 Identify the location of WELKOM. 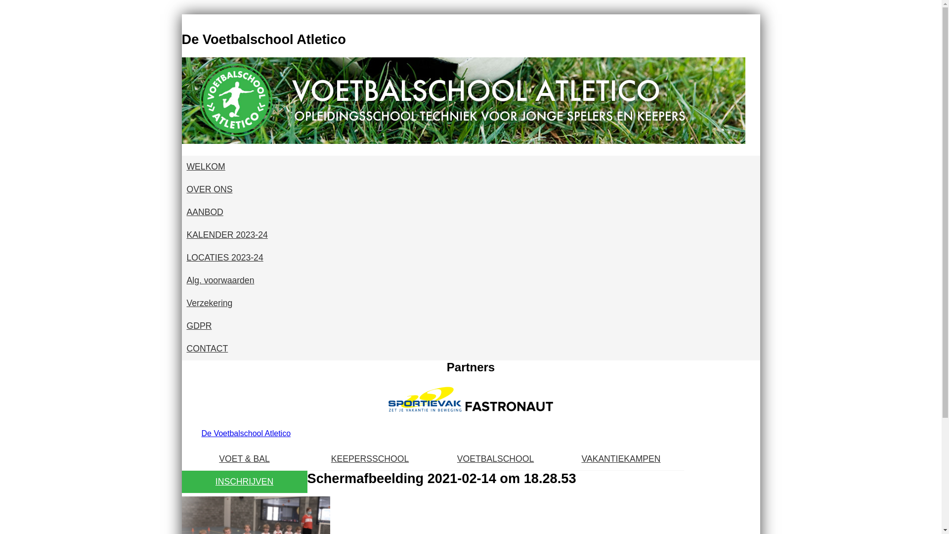
(471, 167).